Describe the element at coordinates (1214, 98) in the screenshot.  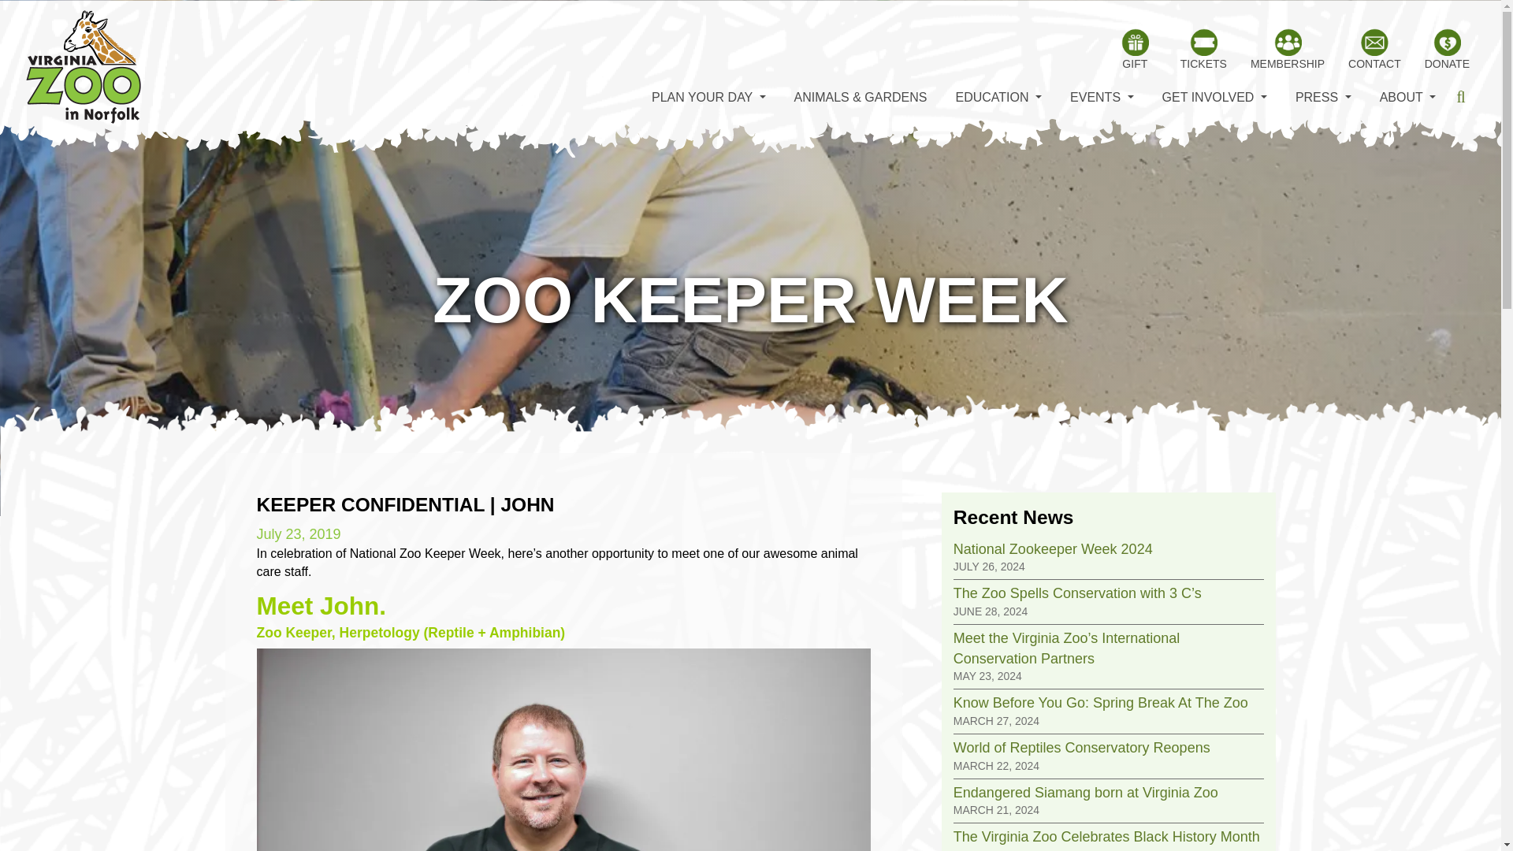
I see `GET INVOLVED` at that location.